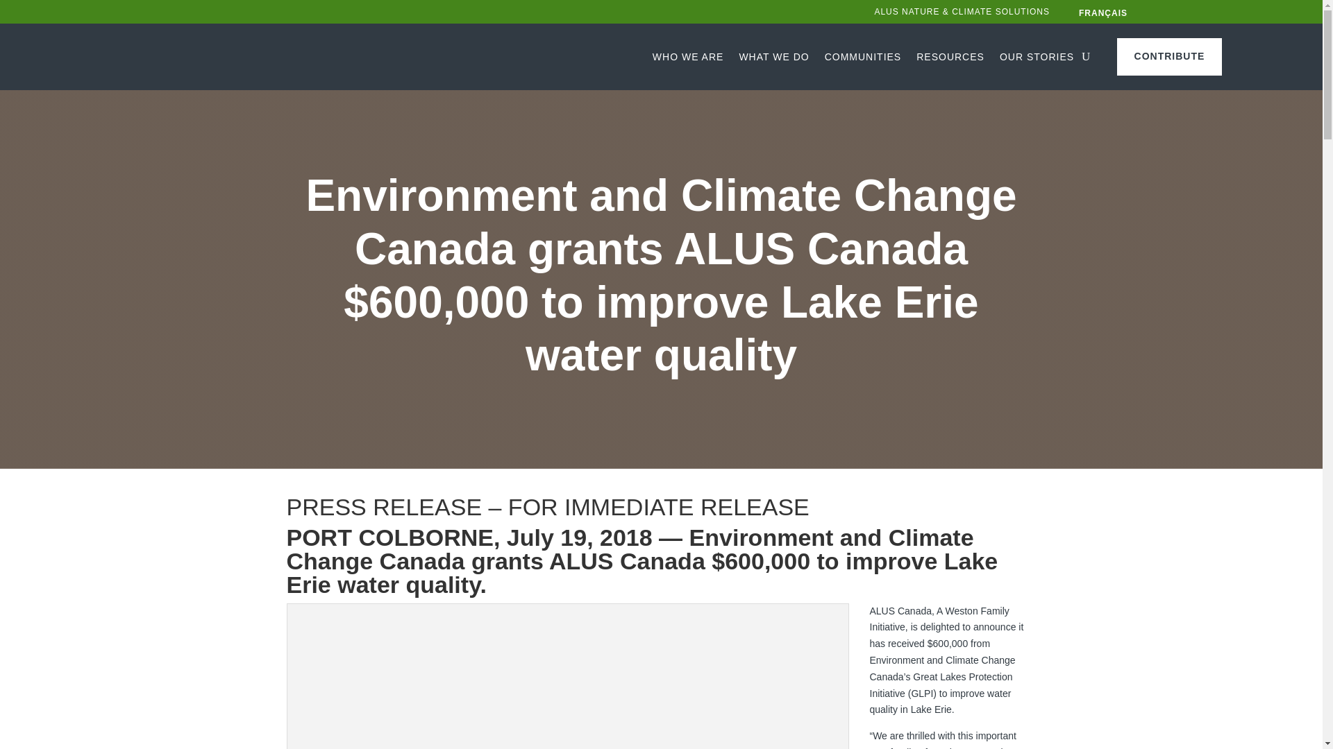  I want to click on COMMUNITIES, so click(864, 57).